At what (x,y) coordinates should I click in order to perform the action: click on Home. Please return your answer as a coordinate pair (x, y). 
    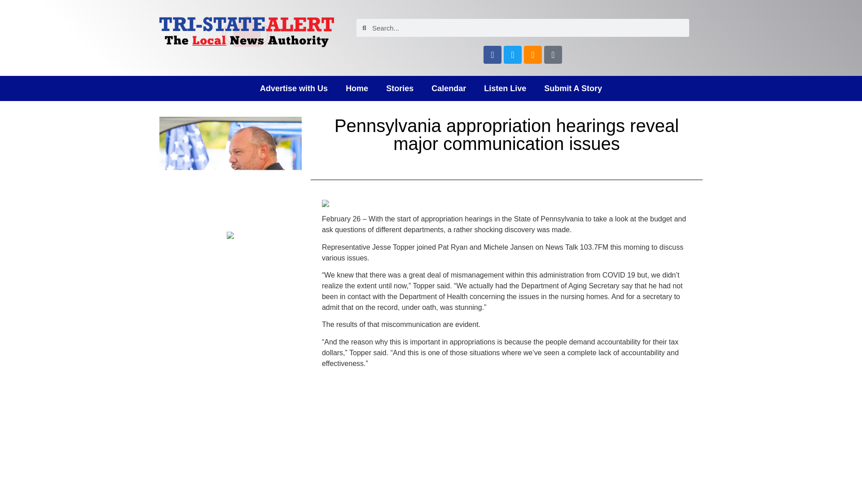
    Looking at the image, I should click on (357, 88).